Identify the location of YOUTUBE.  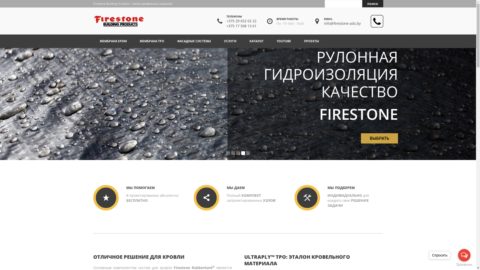
(283, 41).